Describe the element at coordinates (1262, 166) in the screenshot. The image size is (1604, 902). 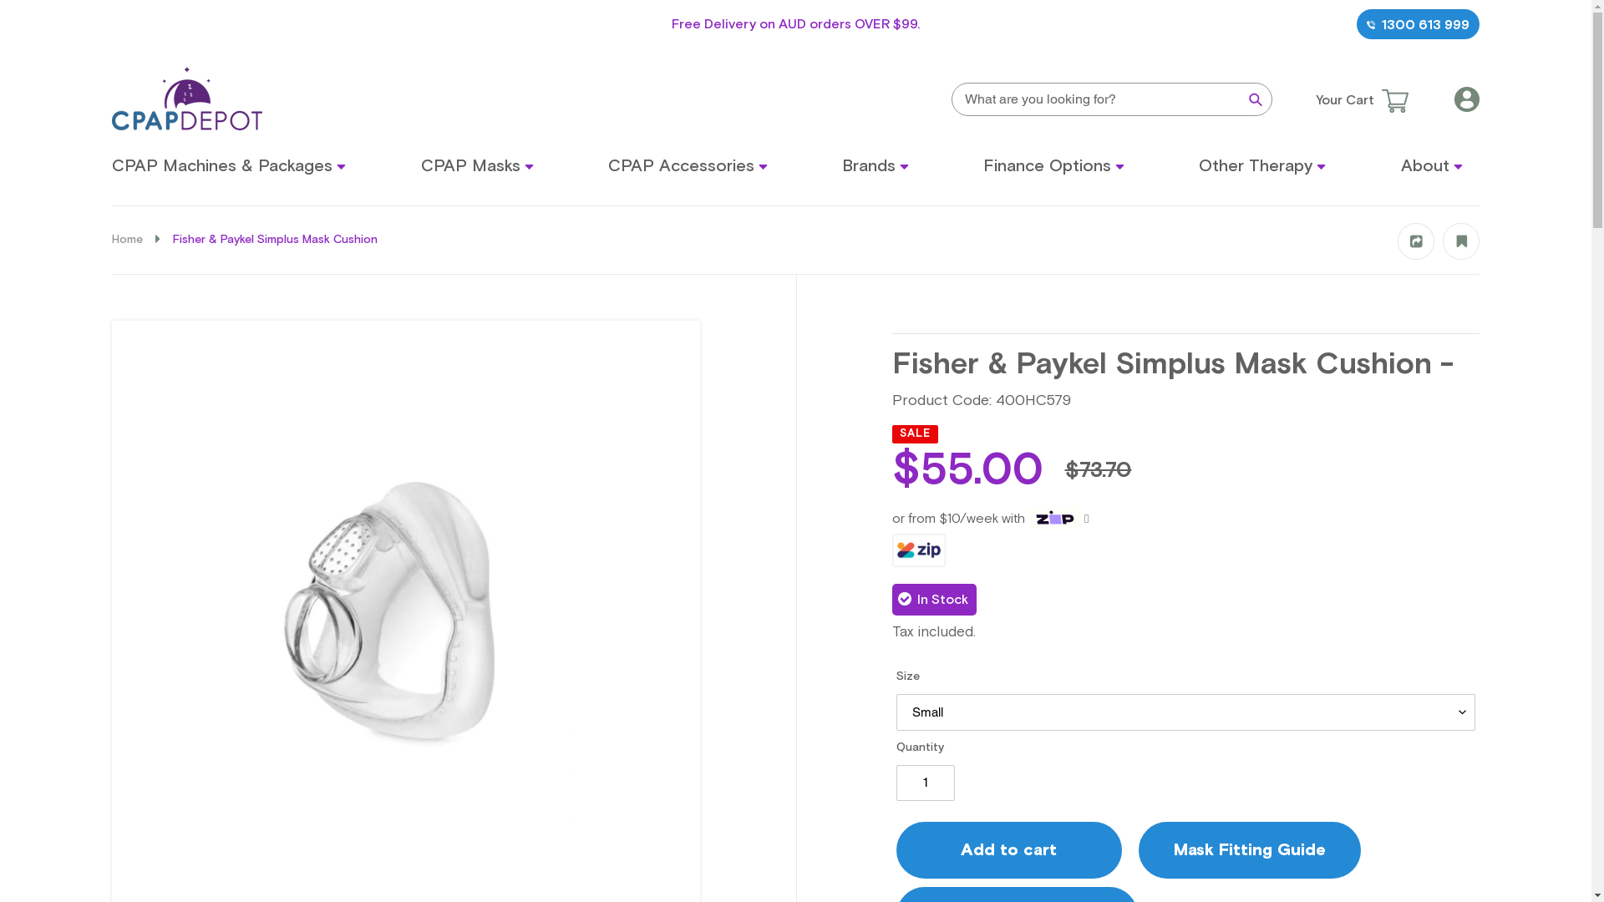
I see `Other Therapy` at that location.